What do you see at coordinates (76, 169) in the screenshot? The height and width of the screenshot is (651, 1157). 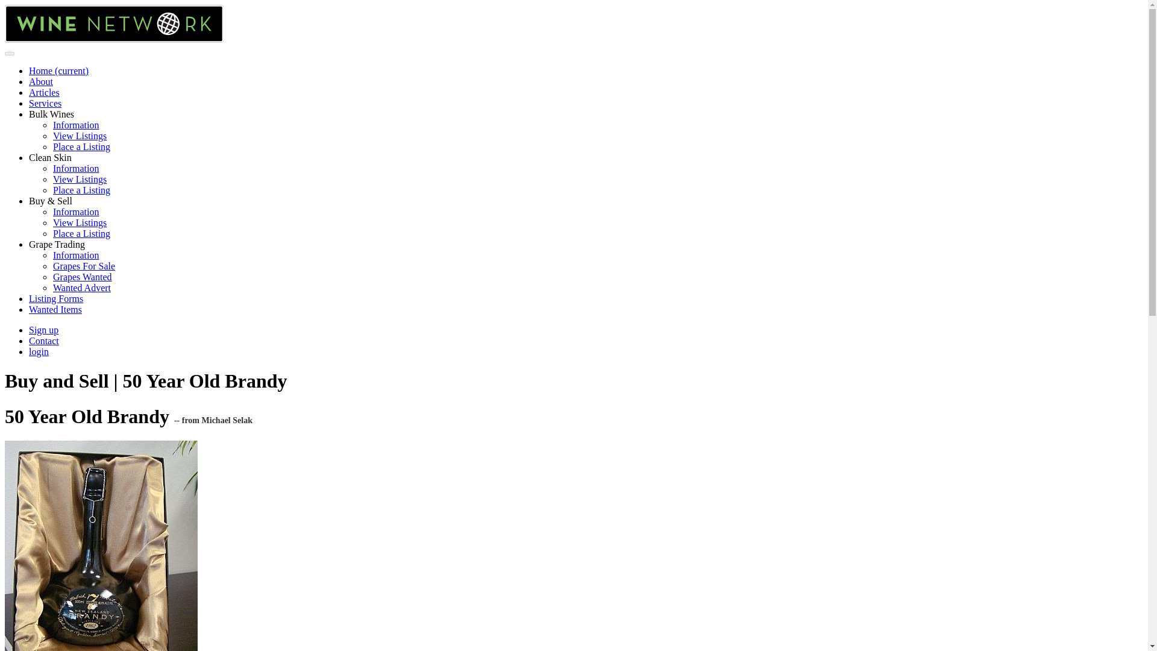 I see `Information` at bounding box center [76, 169].